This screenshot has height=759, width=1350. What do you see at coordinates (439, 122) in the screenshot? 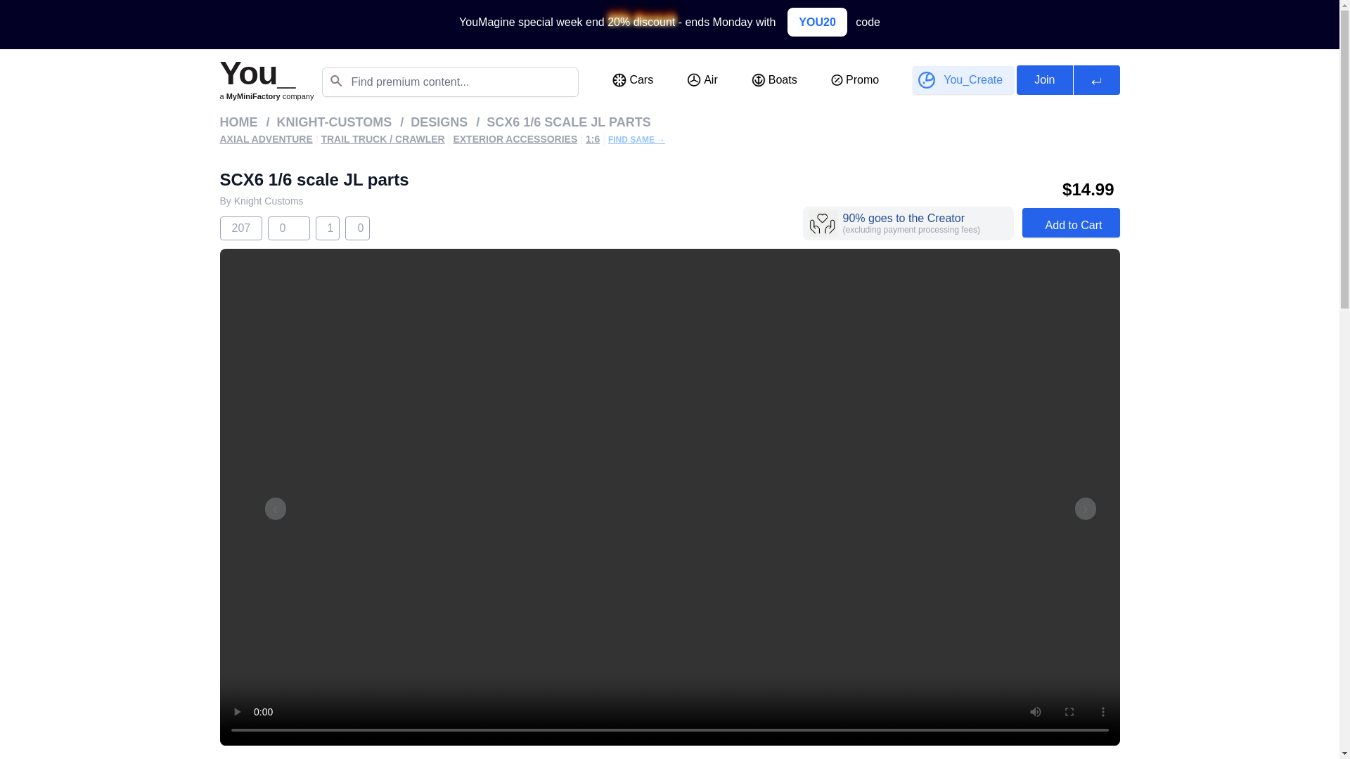
I see `DESIGNS` at bounding box center [439, 122].